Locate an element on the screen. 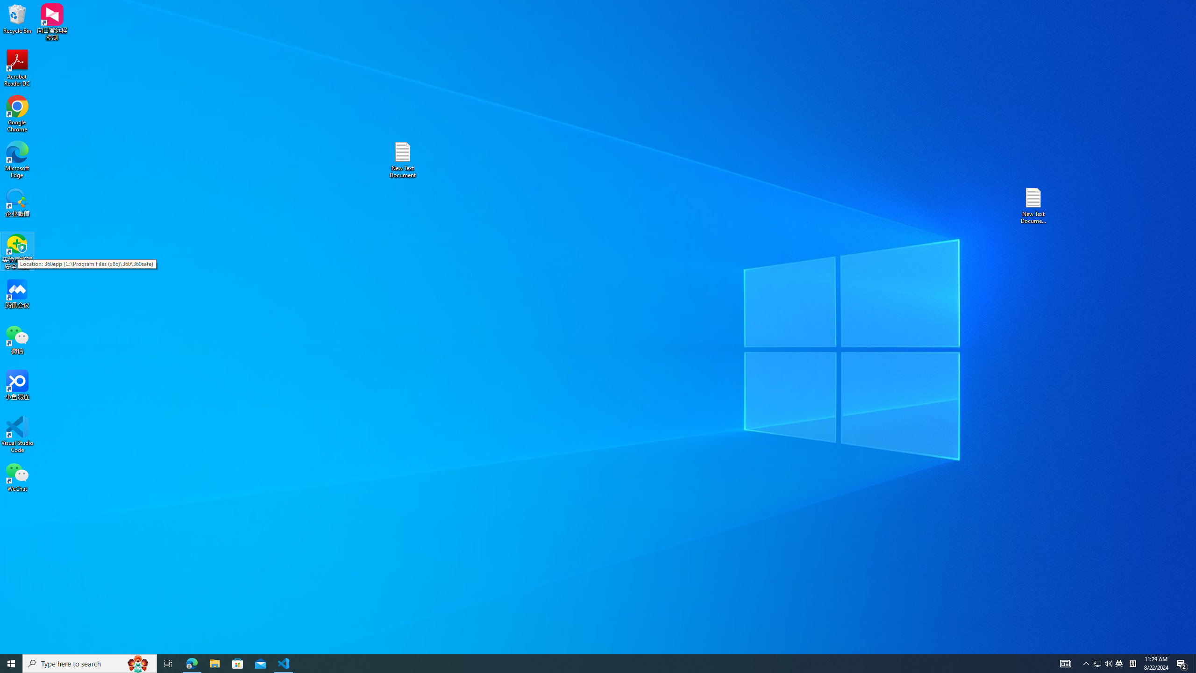 This screenshot has width=1196, height=673. Show desktop is located at coordinates (1195, 664).